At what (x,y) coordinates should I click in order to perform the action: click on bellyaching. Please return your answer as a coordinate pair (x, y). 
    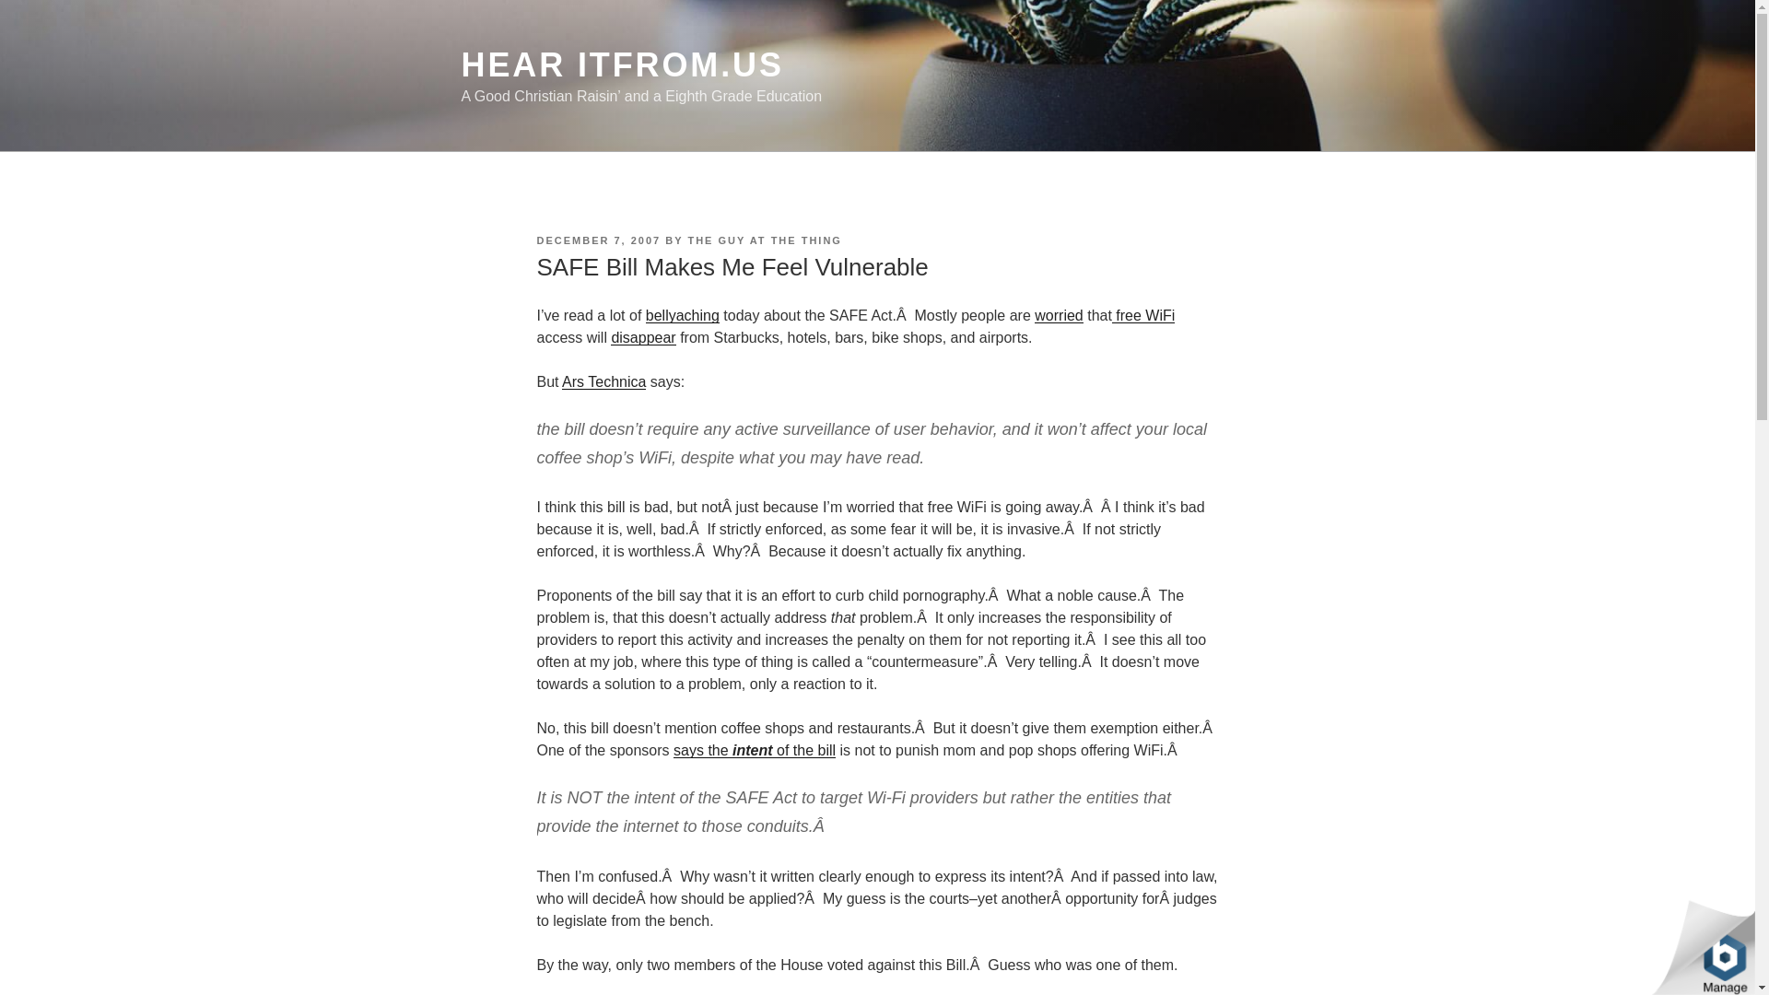
    Looking at the image, I should click on (682, 315).